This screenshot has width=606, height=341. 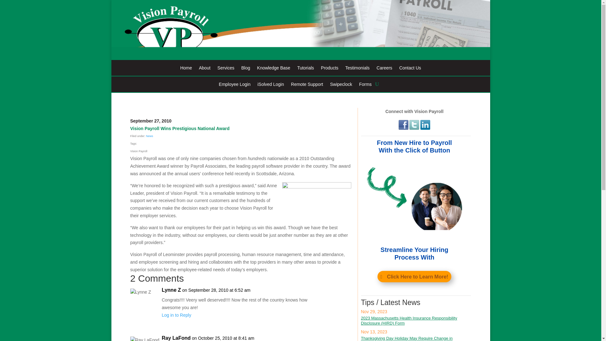 What do you see at coordinates (205, 69) in the screenshot?
I see `About` at bounding box center [205, 69].